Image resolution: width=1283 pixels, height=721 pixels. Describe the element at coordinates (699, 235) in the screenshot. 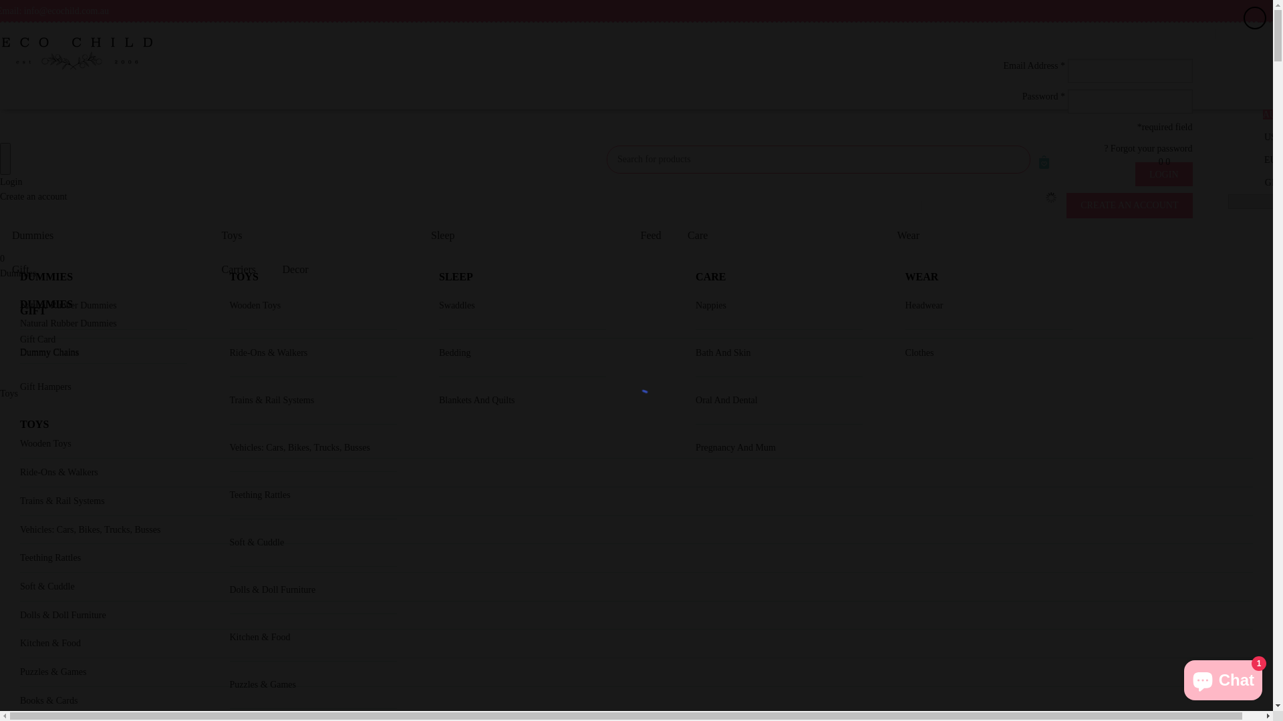

I see `Care` at that location.